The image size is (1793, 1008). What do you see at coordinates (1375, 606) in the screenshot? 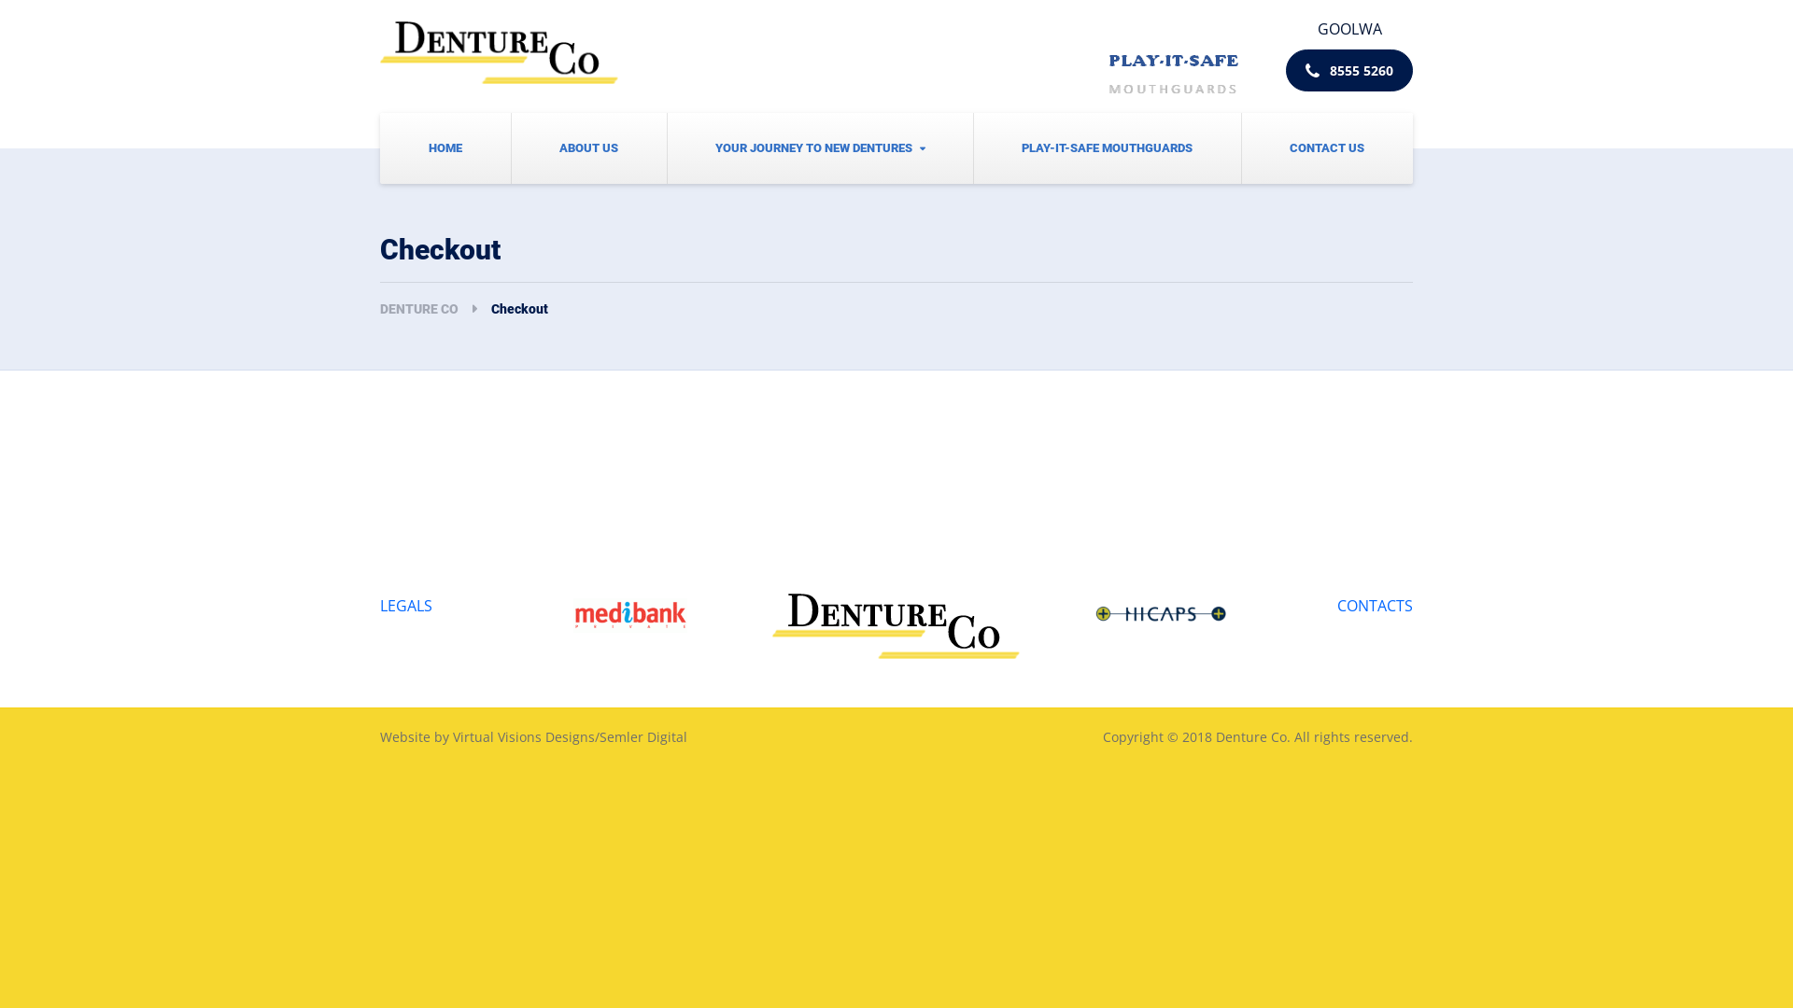
I see `CONTACTS` at bounding box center [1375, 606].